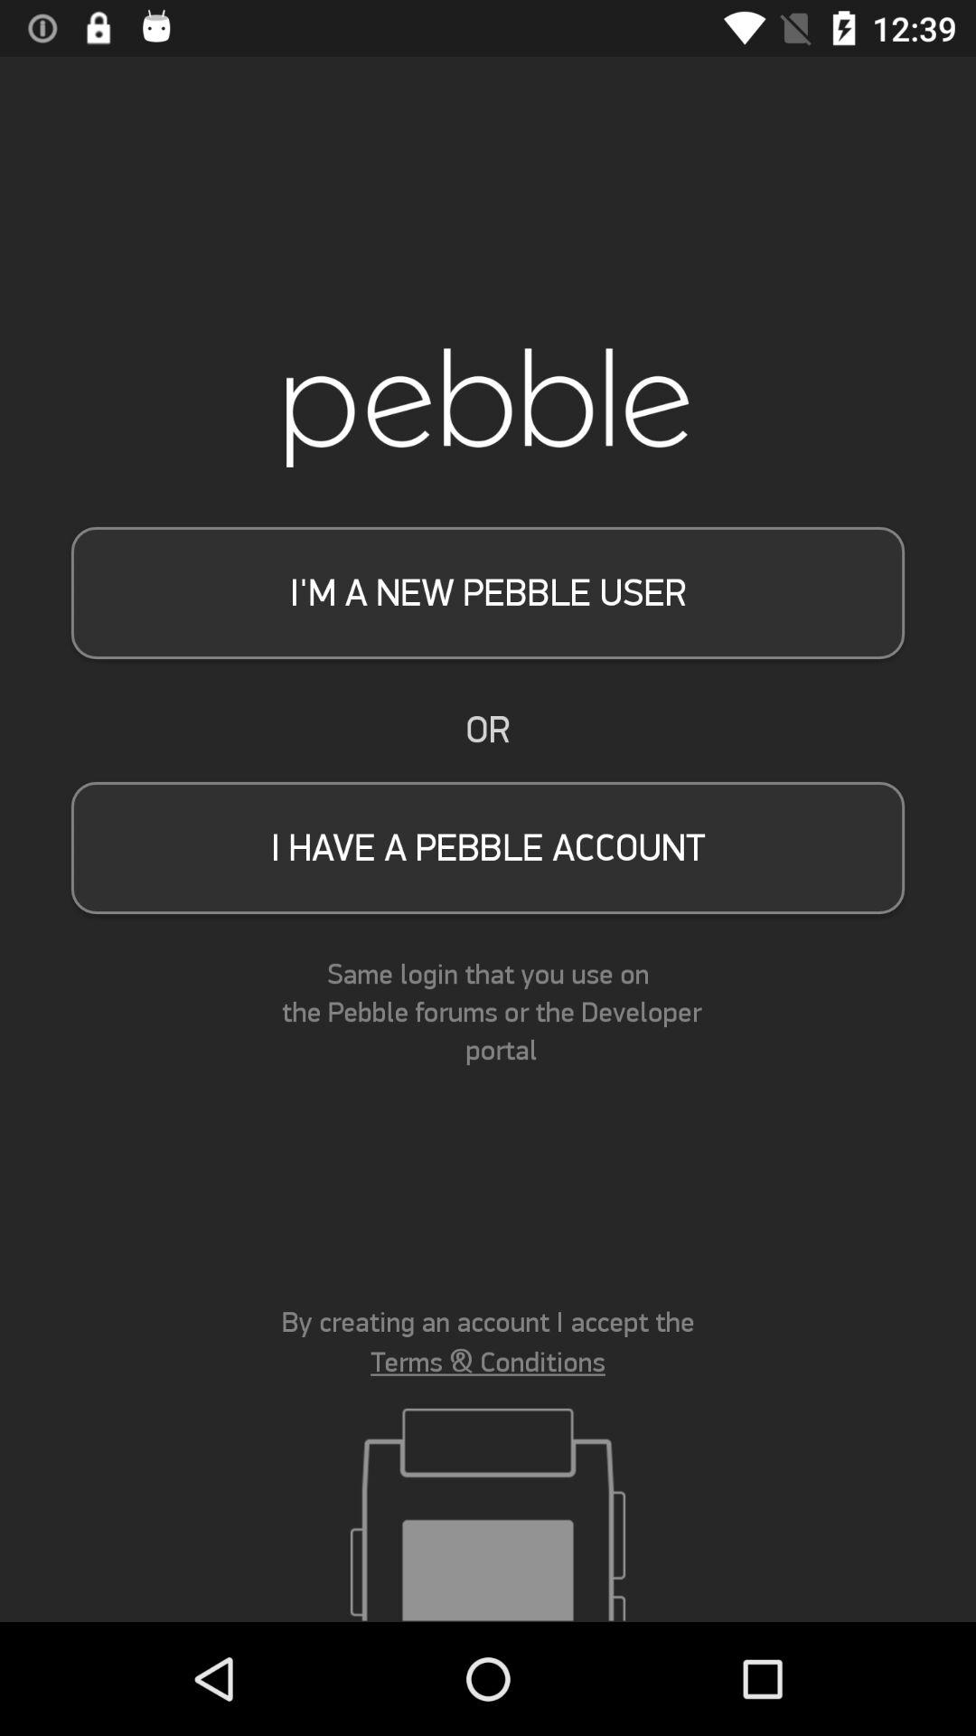  I want to click on launch the icon below by creating an, so click(488, 1362).